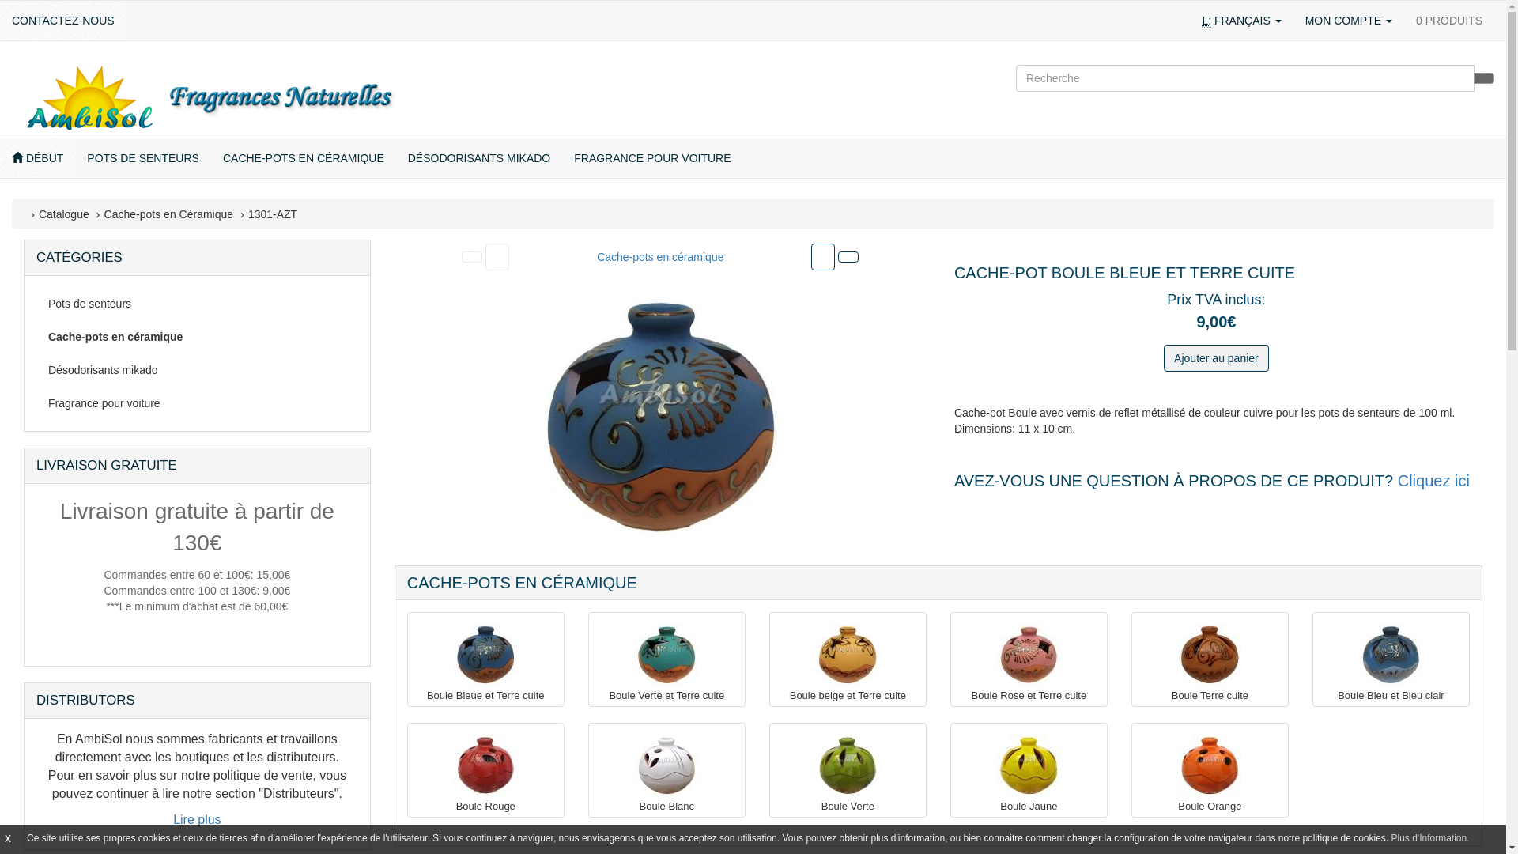 This screenshot has width=1518, height=854. What do you see at coordinates (666, 655) in the screenshot?
I see `Boule Verte et Terre cuite` at bounding box center [666, 655].